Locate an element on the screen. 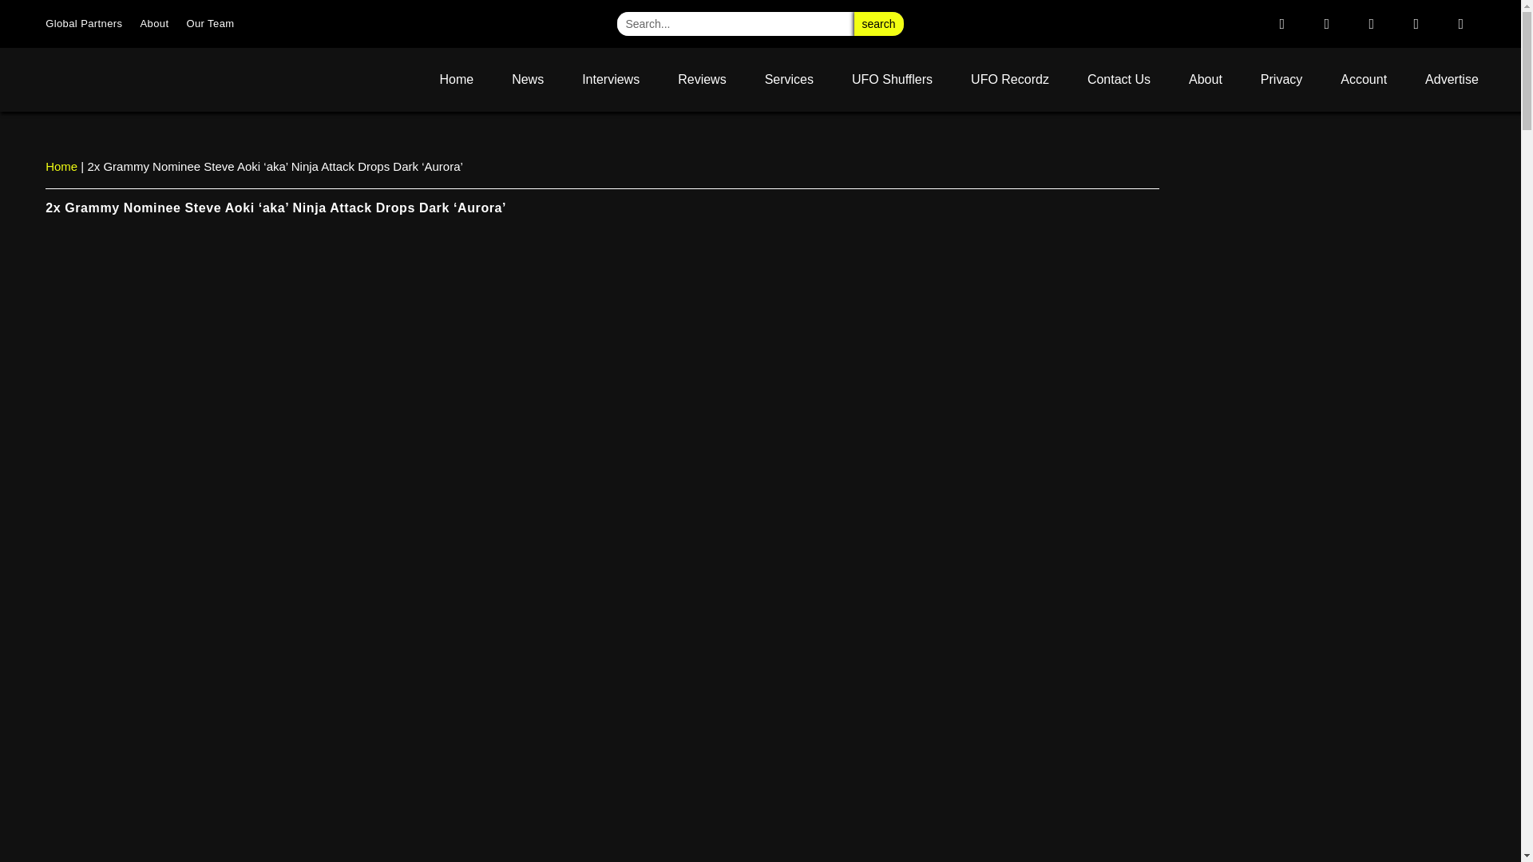  Check out our merchandise and the services we offer is located at coordinates (1364, 80).